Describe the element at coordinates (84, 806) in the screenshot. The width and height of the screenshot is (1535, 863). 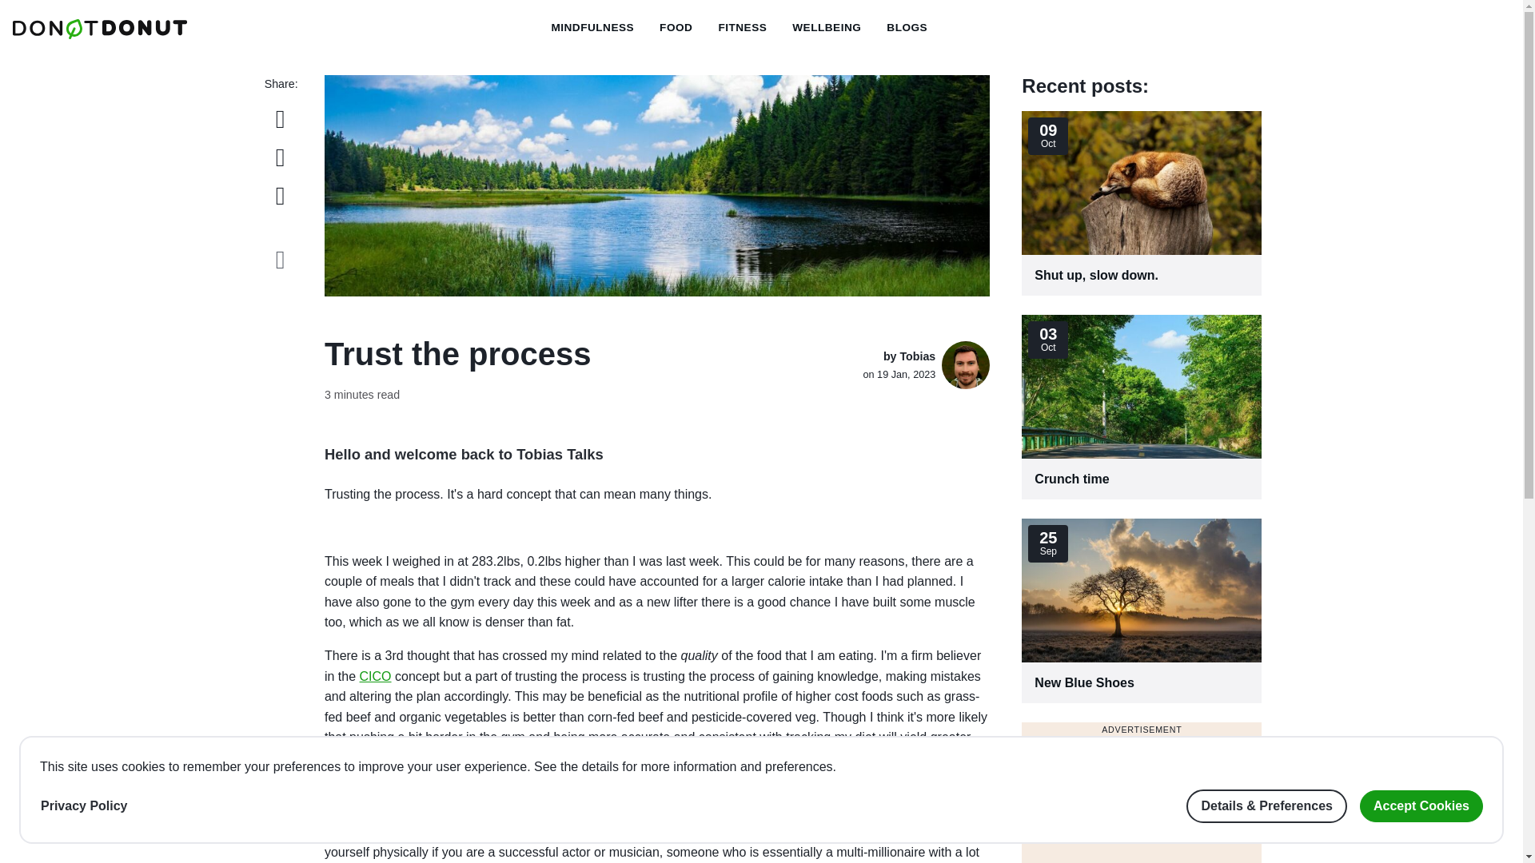
I see `Food` at that location.